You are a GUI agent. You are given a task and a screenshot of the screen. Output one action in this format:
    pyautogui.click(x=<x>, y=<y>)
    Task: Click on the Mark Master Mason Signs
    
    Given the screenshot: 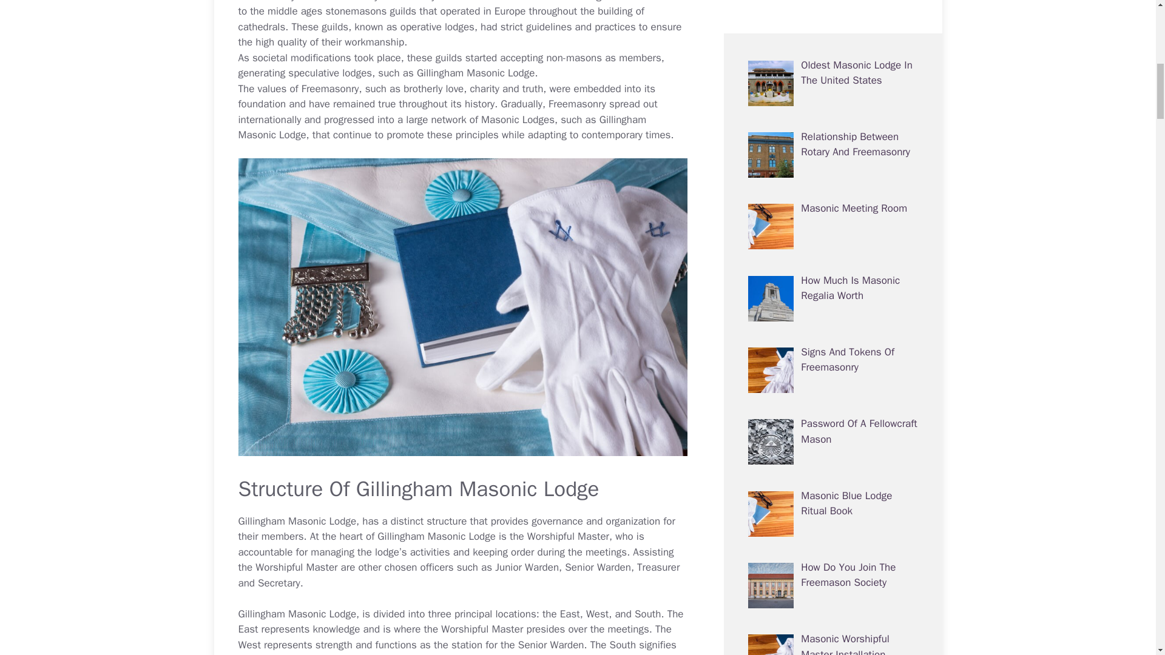 What is the action you would take?
    pyautogui.click(x=846, y=512)
    